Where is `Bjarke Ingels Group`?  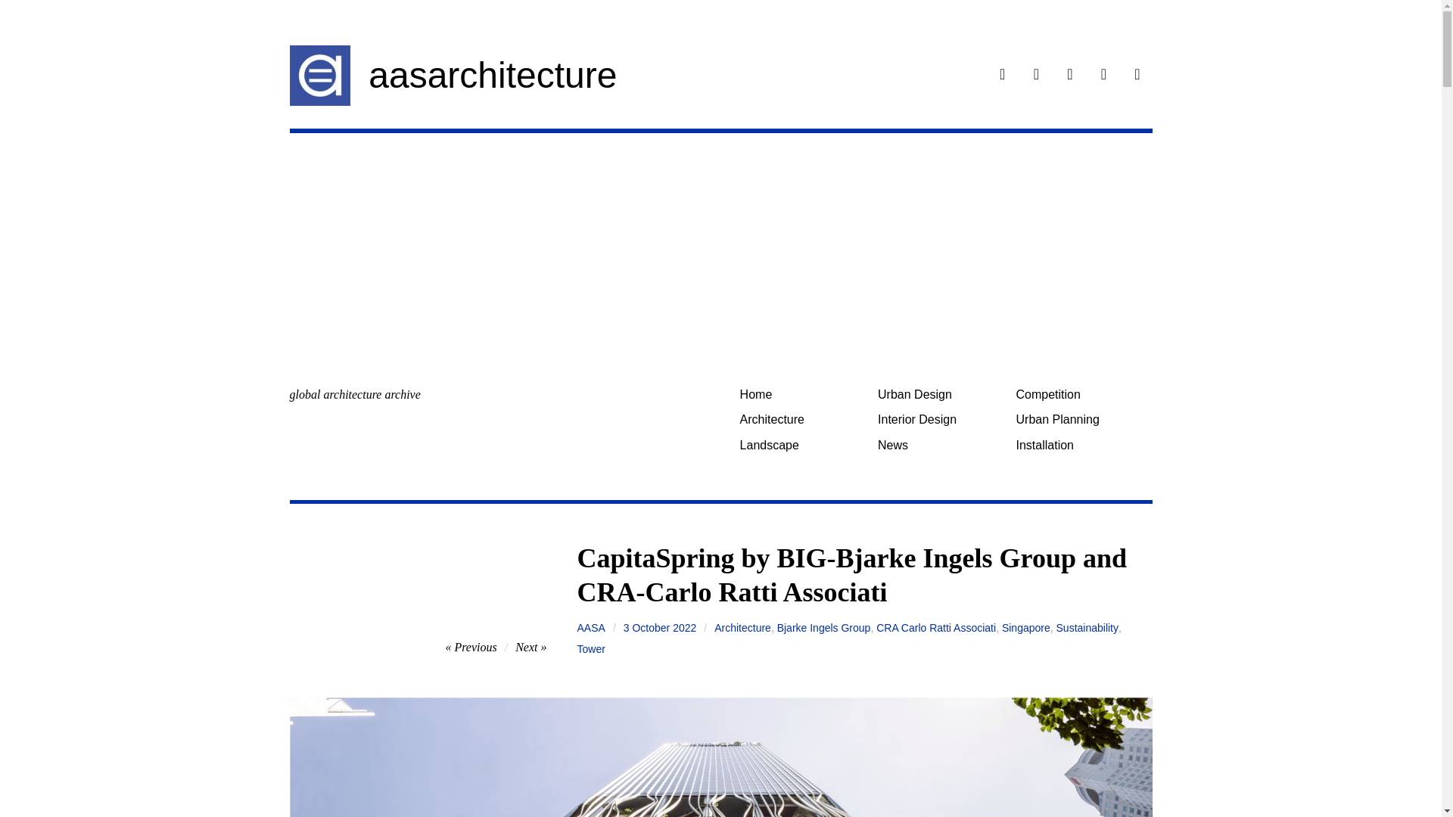 Bjarke Ingels Group is located at coordinates (823, 628).